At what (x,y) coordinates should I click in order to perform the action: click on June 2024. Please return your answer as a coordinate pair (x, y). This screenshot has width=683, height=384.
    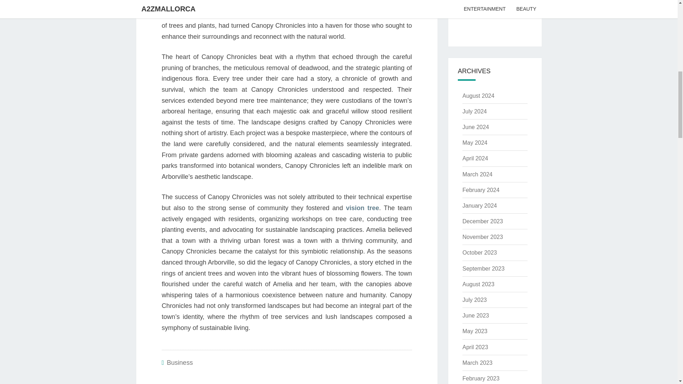
    Looking at the image, I should click on (475, 127).